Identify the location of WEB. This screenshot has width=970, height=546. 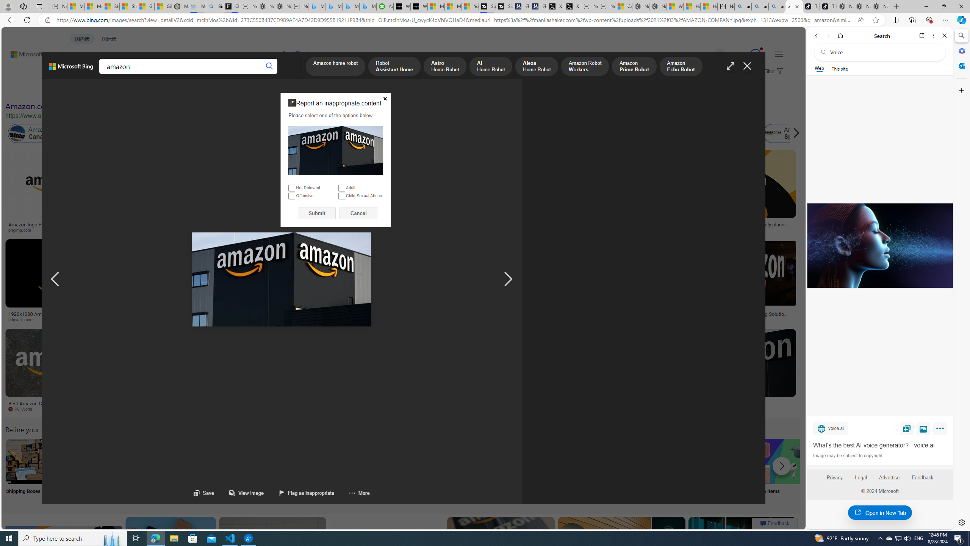
(76, 74).